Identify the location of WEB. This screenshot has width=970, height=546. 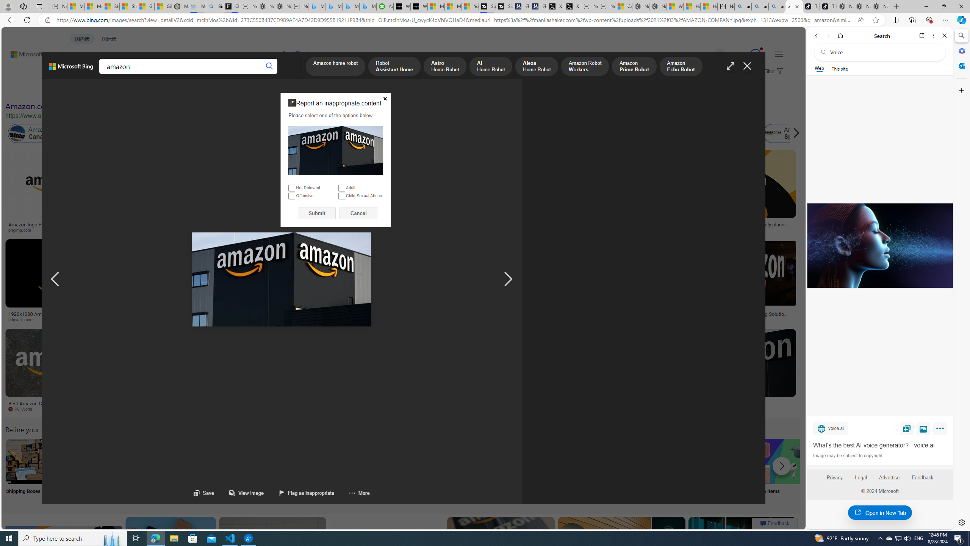
(76, 74).